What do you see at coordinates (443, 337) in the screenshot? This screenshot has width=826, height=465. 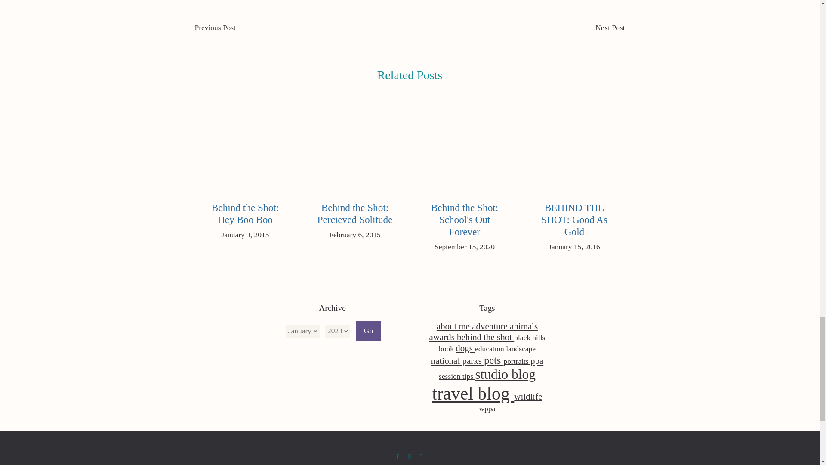 I see `awards` at bounding box center [443, 337].